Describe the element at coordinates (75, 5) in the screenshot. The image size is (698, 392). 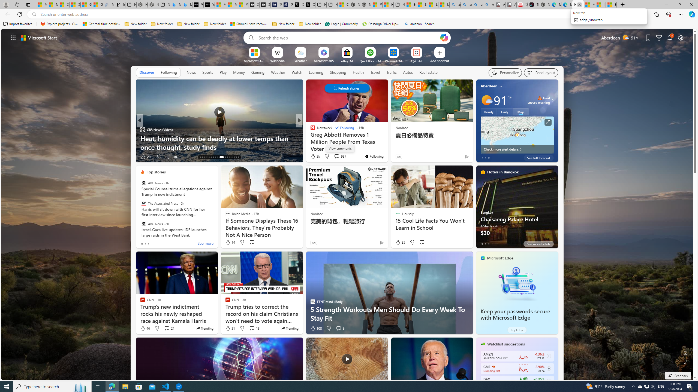
I see `Shanghai, China weather forecast | Microsoft Weather` at that location.